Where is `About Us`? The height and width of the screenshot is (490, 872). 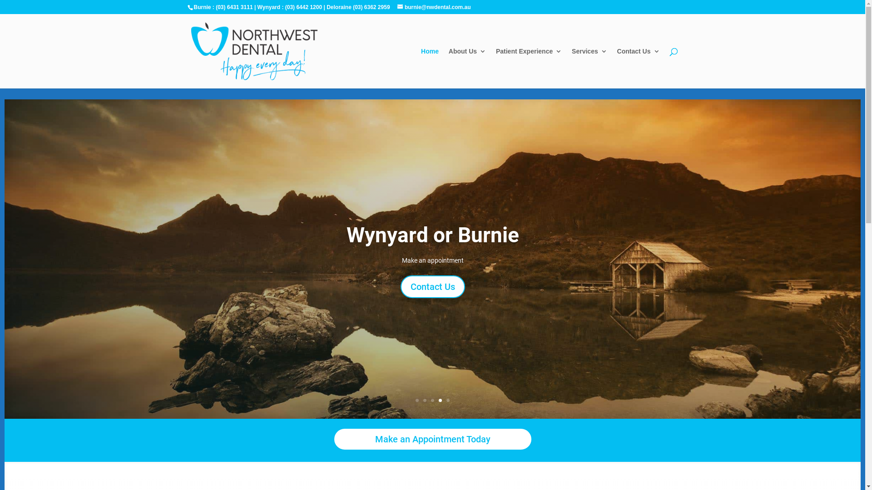
About Us is located at coordinates (467, 68).